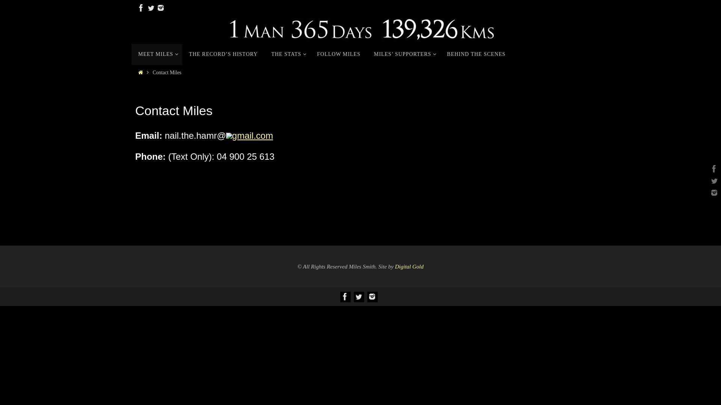 Image resolution: width=721 pixels, height=405 pixels. Describe the element at coordinates (161, 8) in the screenshot. I see `https://instagram.com/gomilesau` at that location.